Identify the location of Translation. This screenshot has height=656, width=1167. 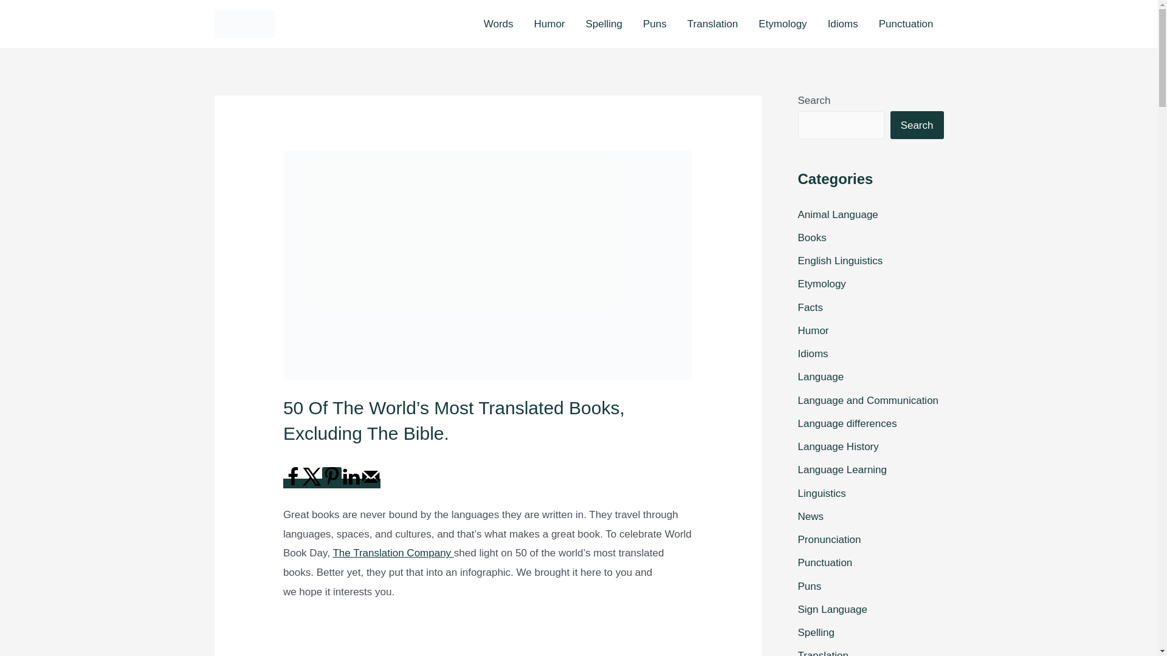
(712, 24).